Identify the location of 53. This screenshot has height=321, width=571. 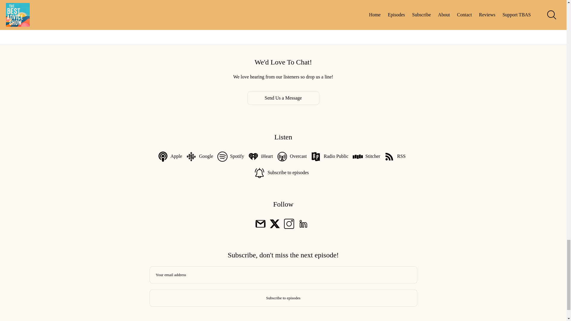
(338, 21).